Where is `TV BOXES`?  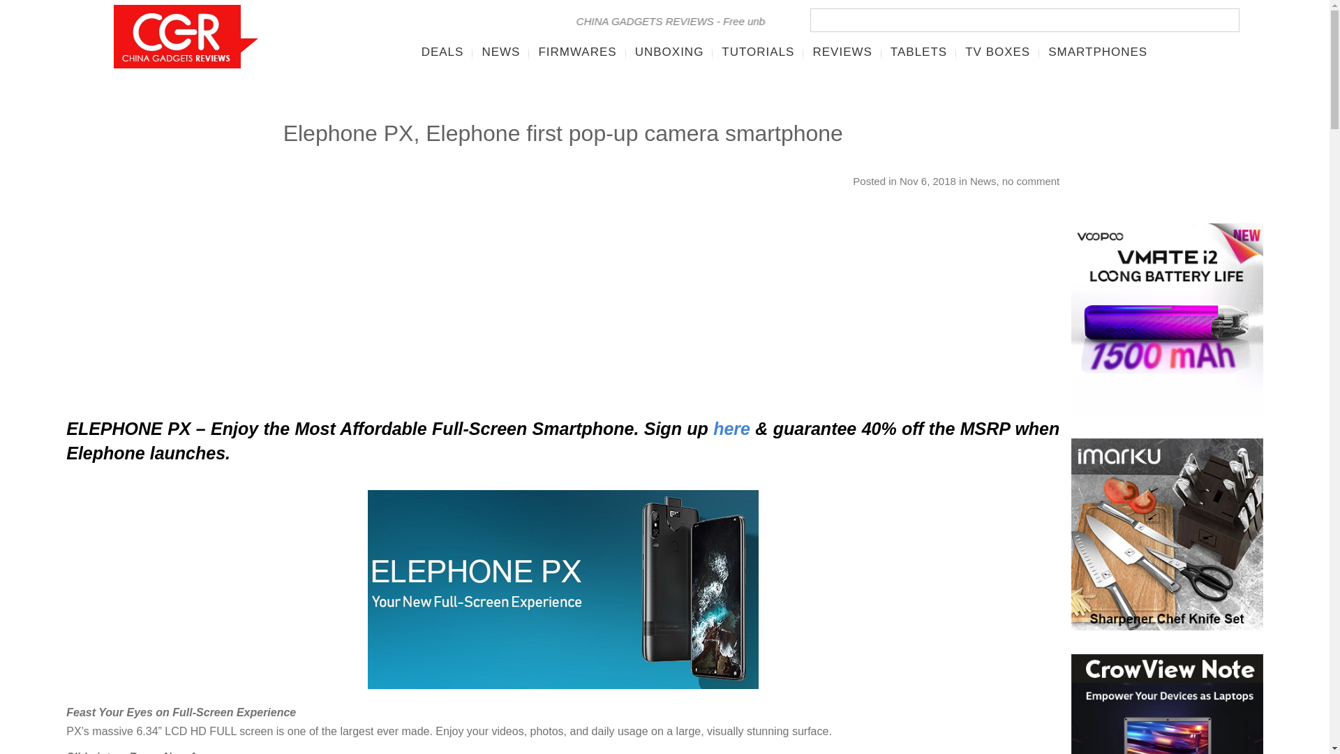 TV BOXES is located at coordinates (998, 52).